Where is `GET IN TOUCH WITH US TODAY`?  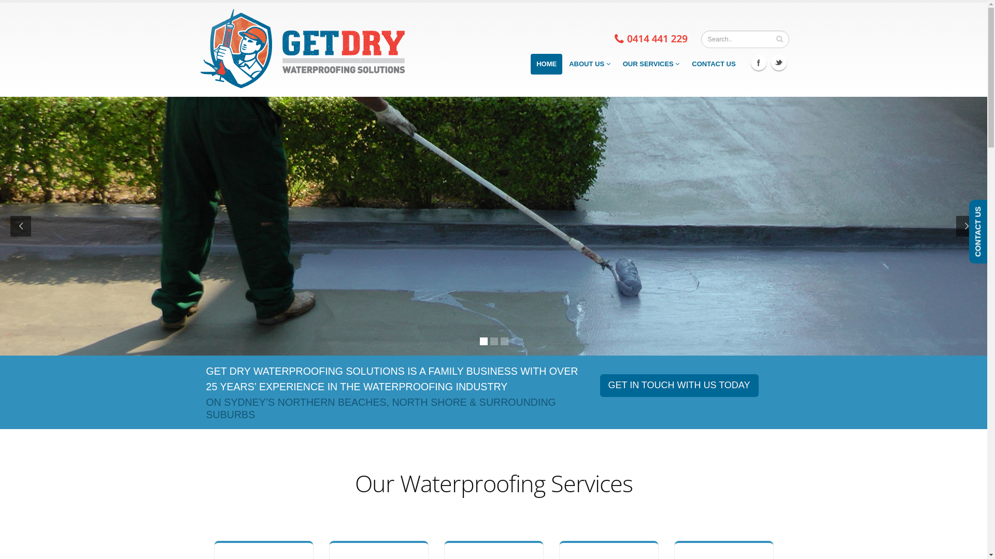
GET IN TOUCH WITH US TODAY is located at coordinates (679, 386).